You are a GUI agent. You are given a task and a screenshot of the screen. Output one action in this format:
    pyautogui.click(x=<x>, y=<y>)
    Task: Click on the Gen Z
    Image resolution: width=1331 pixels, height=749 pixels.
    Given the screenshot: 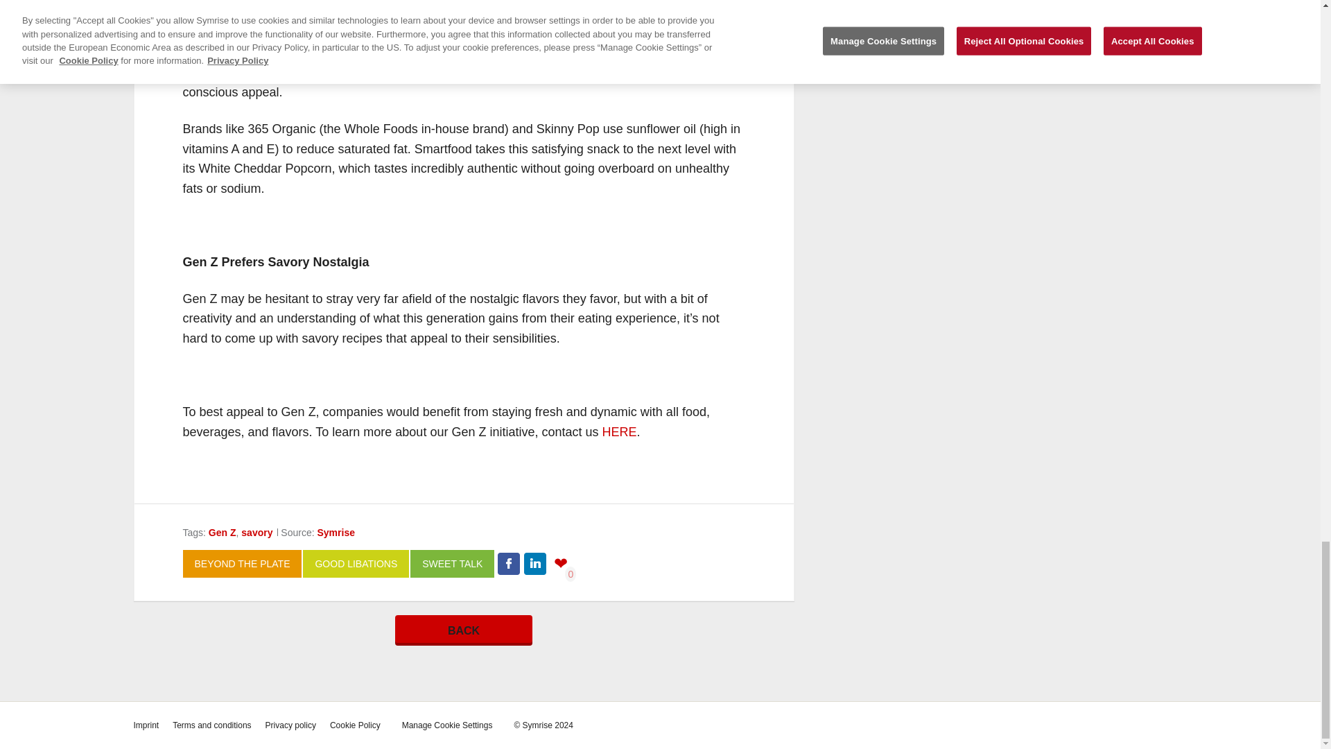 What is the action you would take?
    pyautogui.click(x=223, y=533)
    